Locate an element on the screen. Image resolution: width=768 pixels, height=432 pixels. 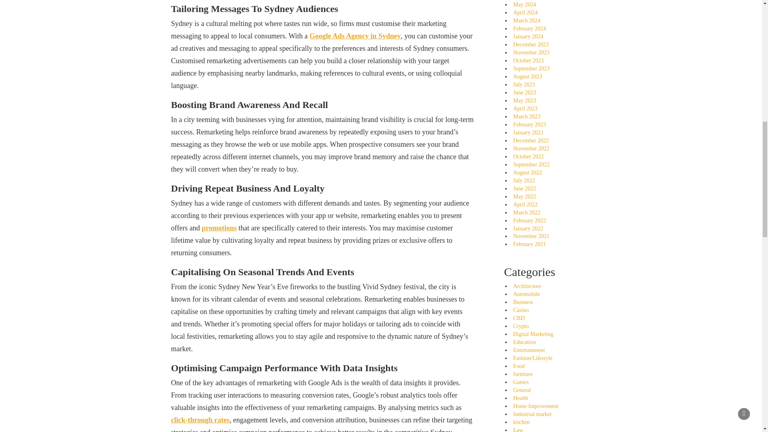
March 2024 is located at coordinates (526, 21).